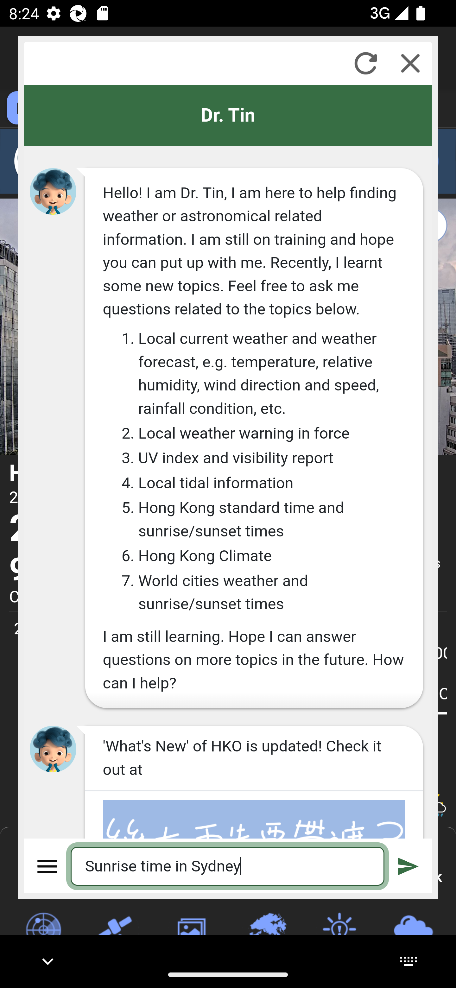  I want to click on Close, so click(410, 63).